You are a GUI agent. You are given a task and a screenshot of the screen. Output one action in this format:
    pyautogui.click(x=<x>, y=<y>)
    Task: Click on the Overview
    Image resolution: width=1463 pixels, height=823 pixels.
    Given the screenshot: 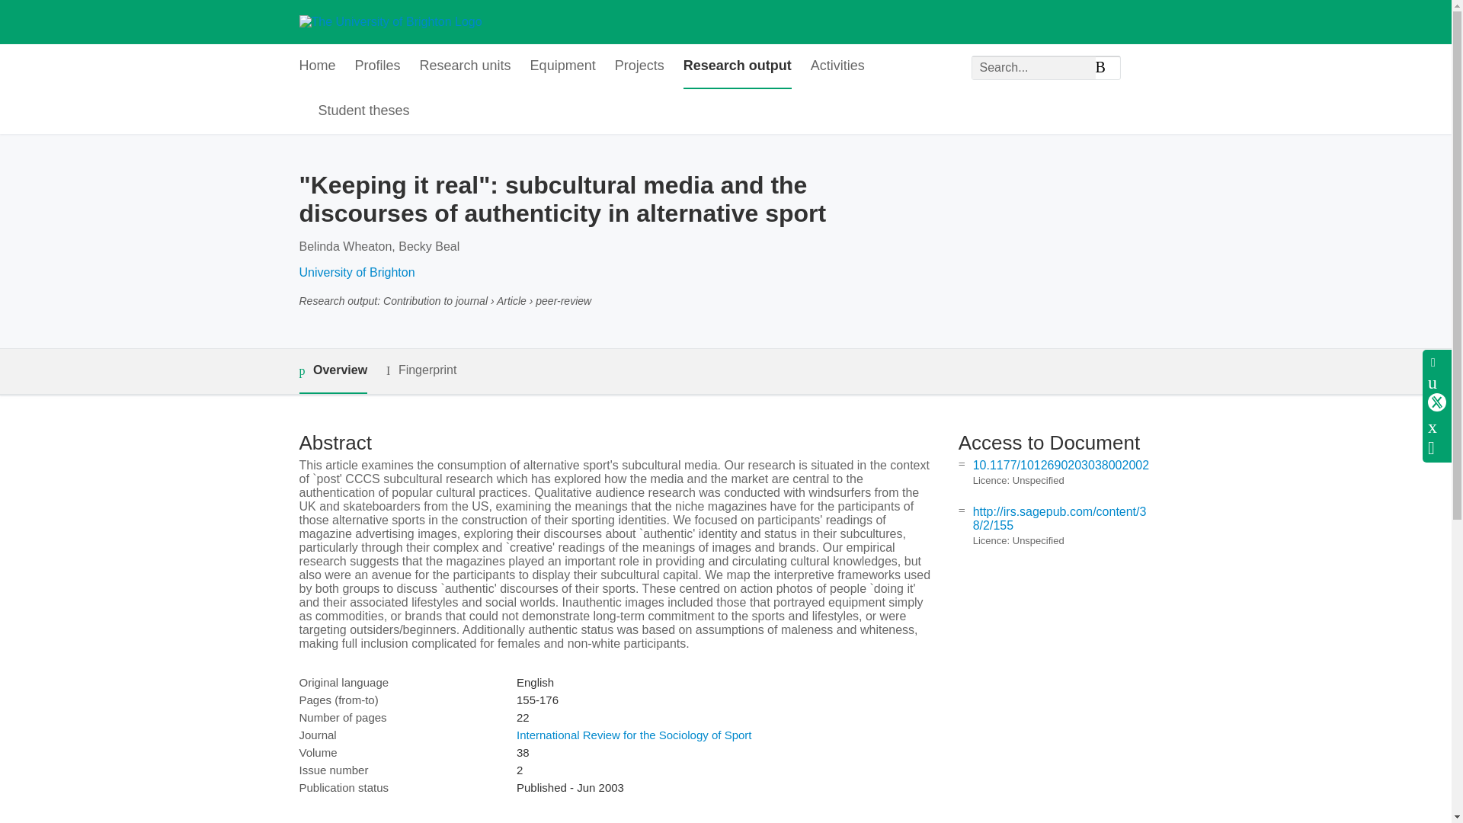 What is the action you would take?
    pyautogui.click(x=332, y=371)
    